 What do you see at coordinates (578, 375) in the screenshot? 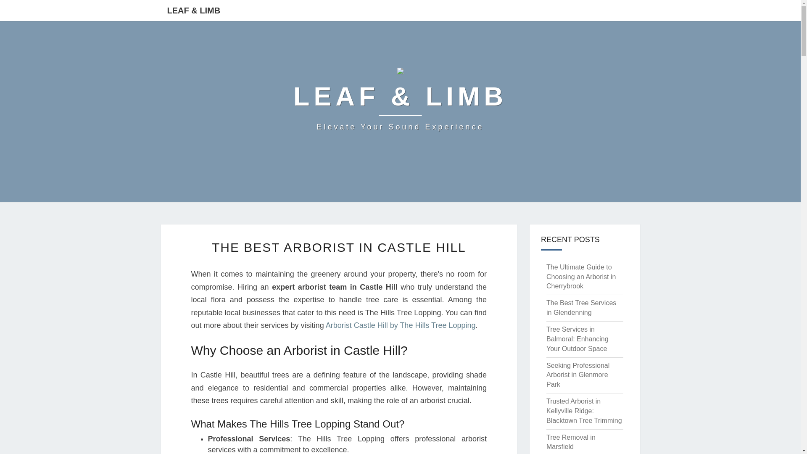
I see `Seeking Professional Arborist in Glenmore Park` at bounding box center [578, 375].